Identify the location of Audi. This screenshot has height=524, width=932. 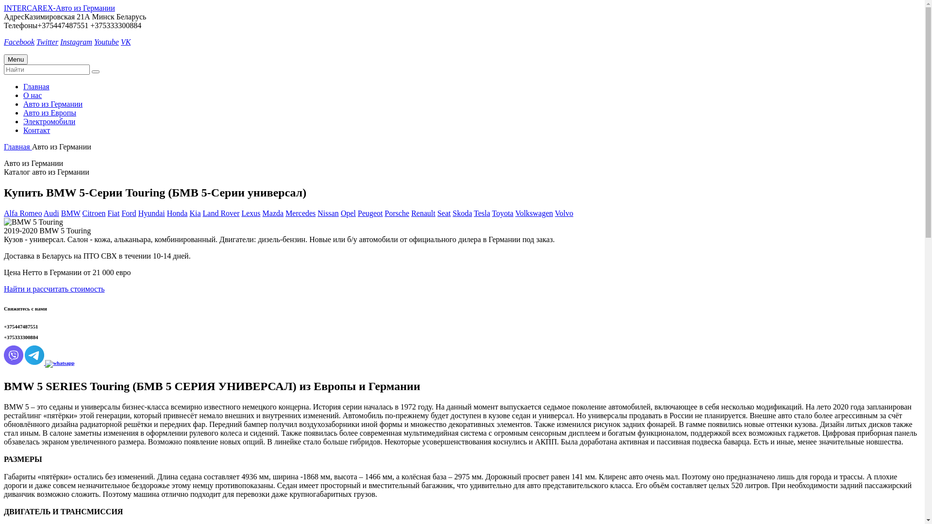
(51, 213).